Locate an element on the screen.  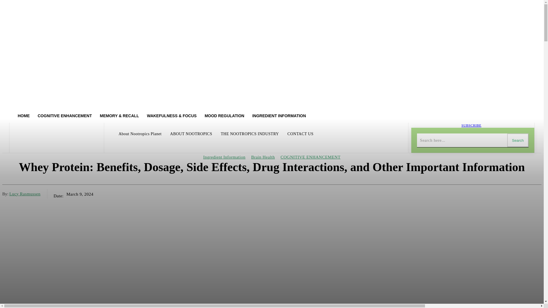
Lucy Rasmussen is located at coordinates (25, 193).